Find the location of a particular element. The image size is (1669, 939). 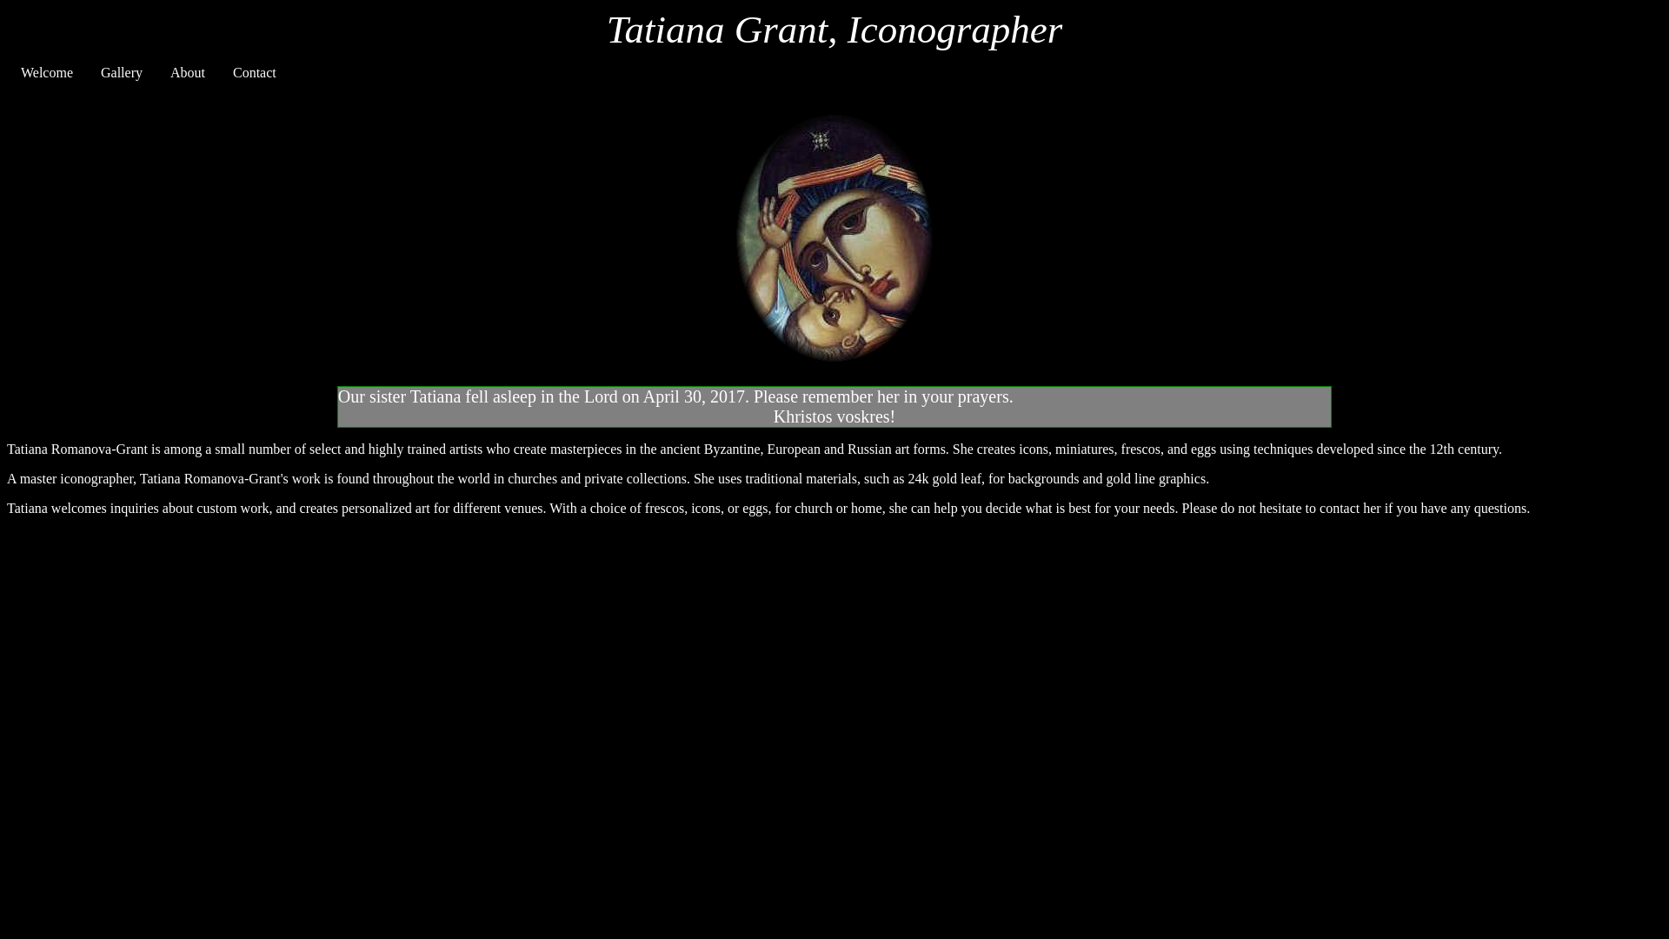

Contact is located at coordinates (254, 73).